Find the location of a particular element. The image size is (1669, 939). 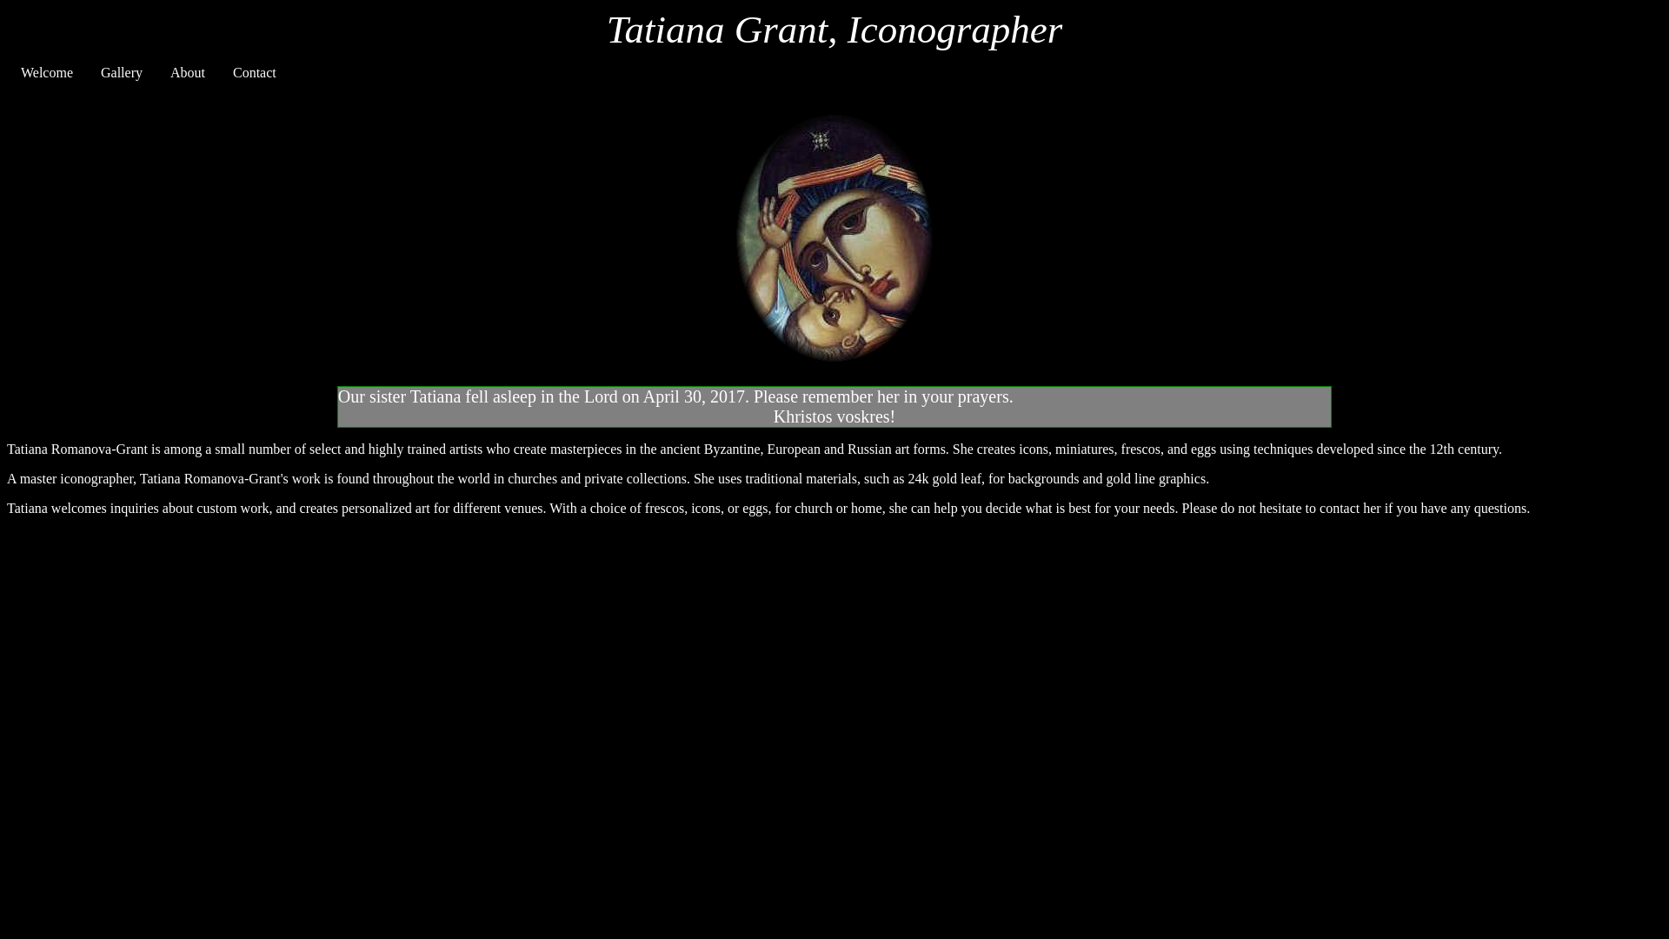

Contact is located at coordinates (254, 73).